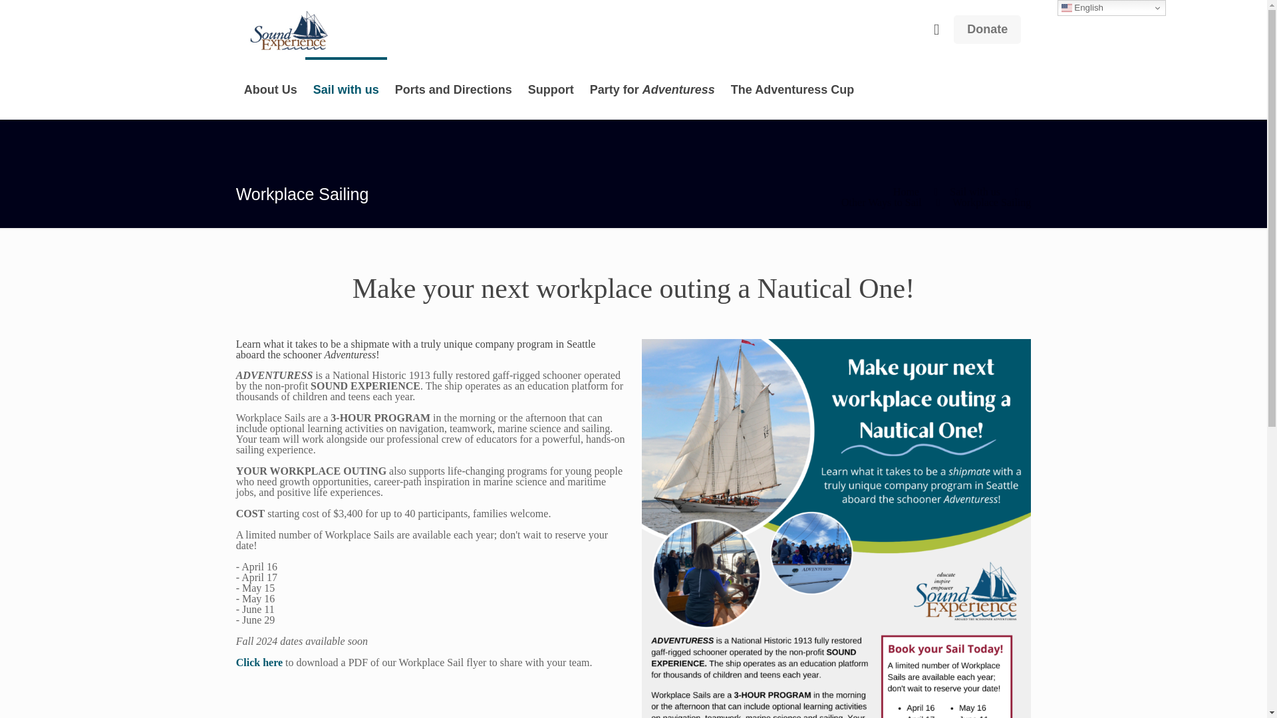 This screenshot has width=1277, height=718. What do you see at coordinates (289, 29) in the screenshot?
I see `Sound Experience` at bounding box center [289, 29].